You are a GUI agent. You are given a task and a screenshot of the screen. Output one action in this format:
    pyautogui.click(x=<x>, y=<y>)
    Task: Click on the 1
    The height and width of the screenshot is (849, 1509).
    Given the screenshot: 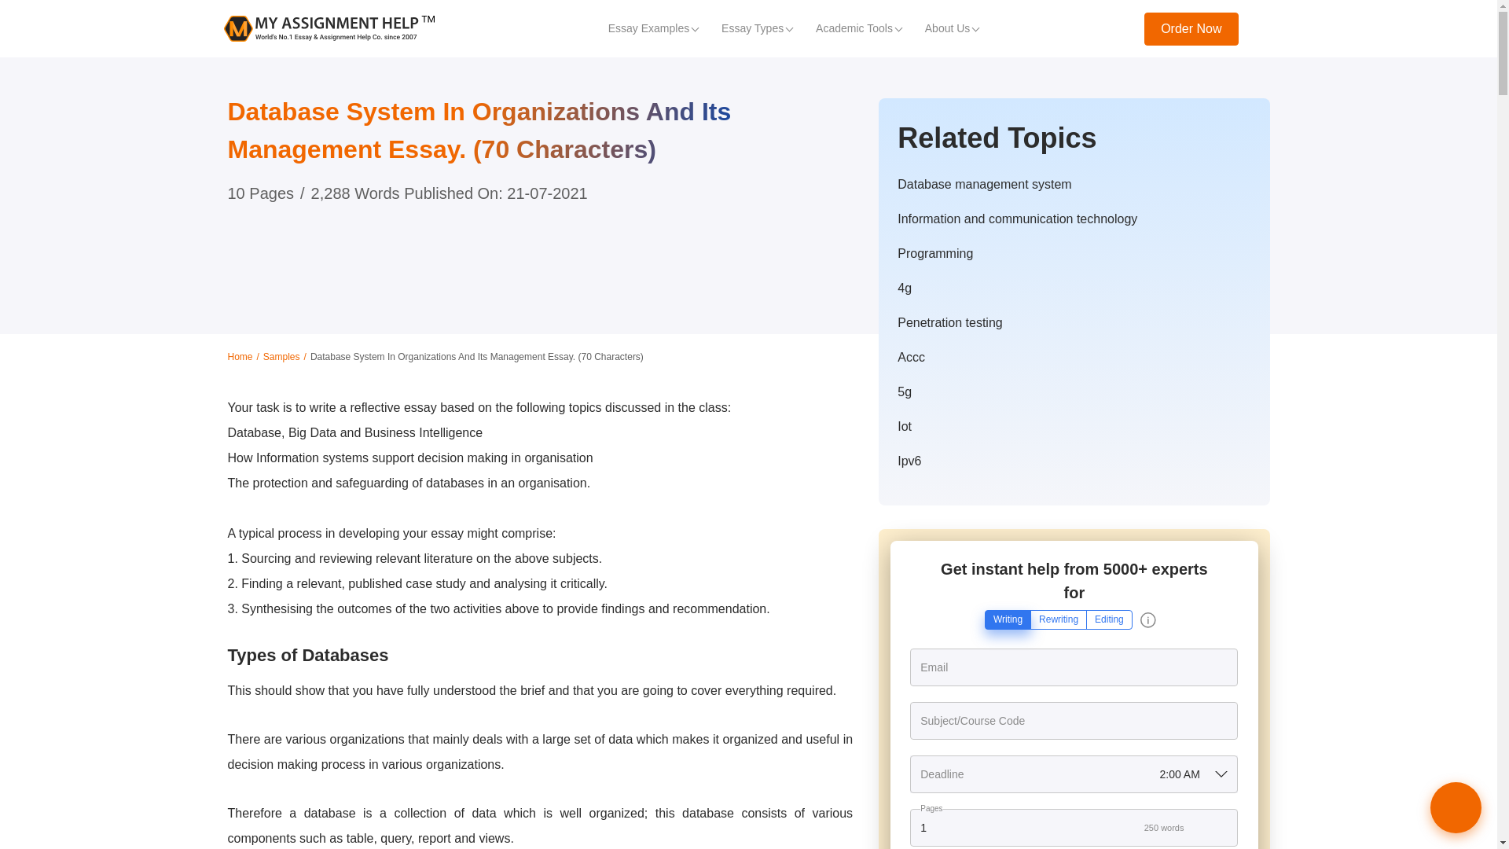 What is the action you would take?
    pyautogui.click(x=1074, y=827)
    